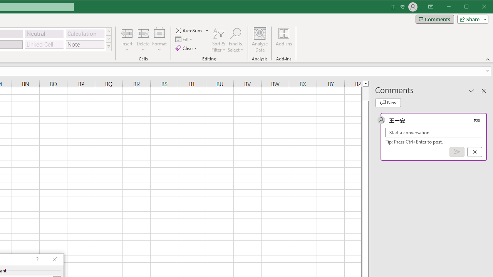 The image size is (493, 277). I want to click on Cancel, so click(475, 152).